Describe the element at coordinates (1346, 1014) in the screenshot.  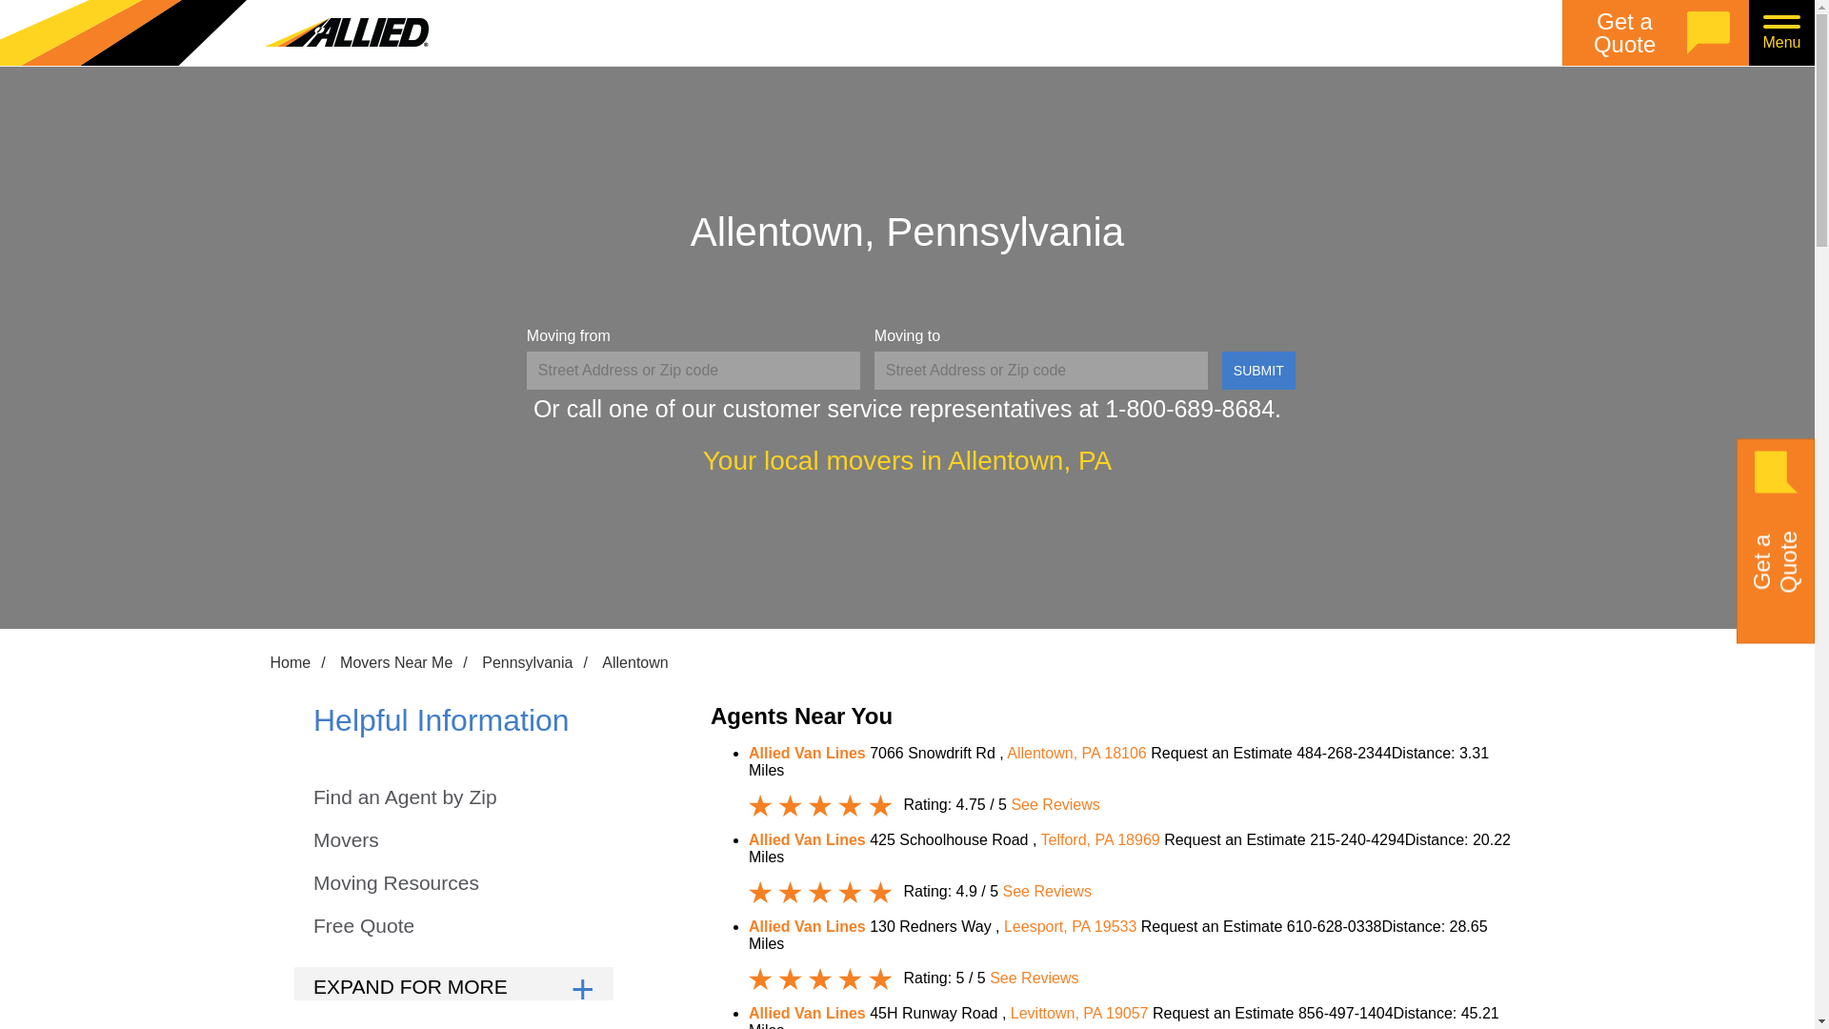
I see `856-497-1404` at that location.